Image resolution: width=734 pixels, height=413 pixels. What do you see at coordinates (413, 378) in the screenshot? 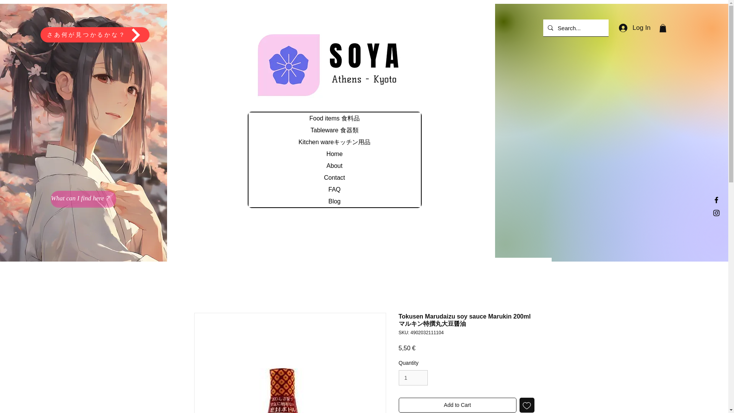
I see `1` at bounding box center [413, 378].